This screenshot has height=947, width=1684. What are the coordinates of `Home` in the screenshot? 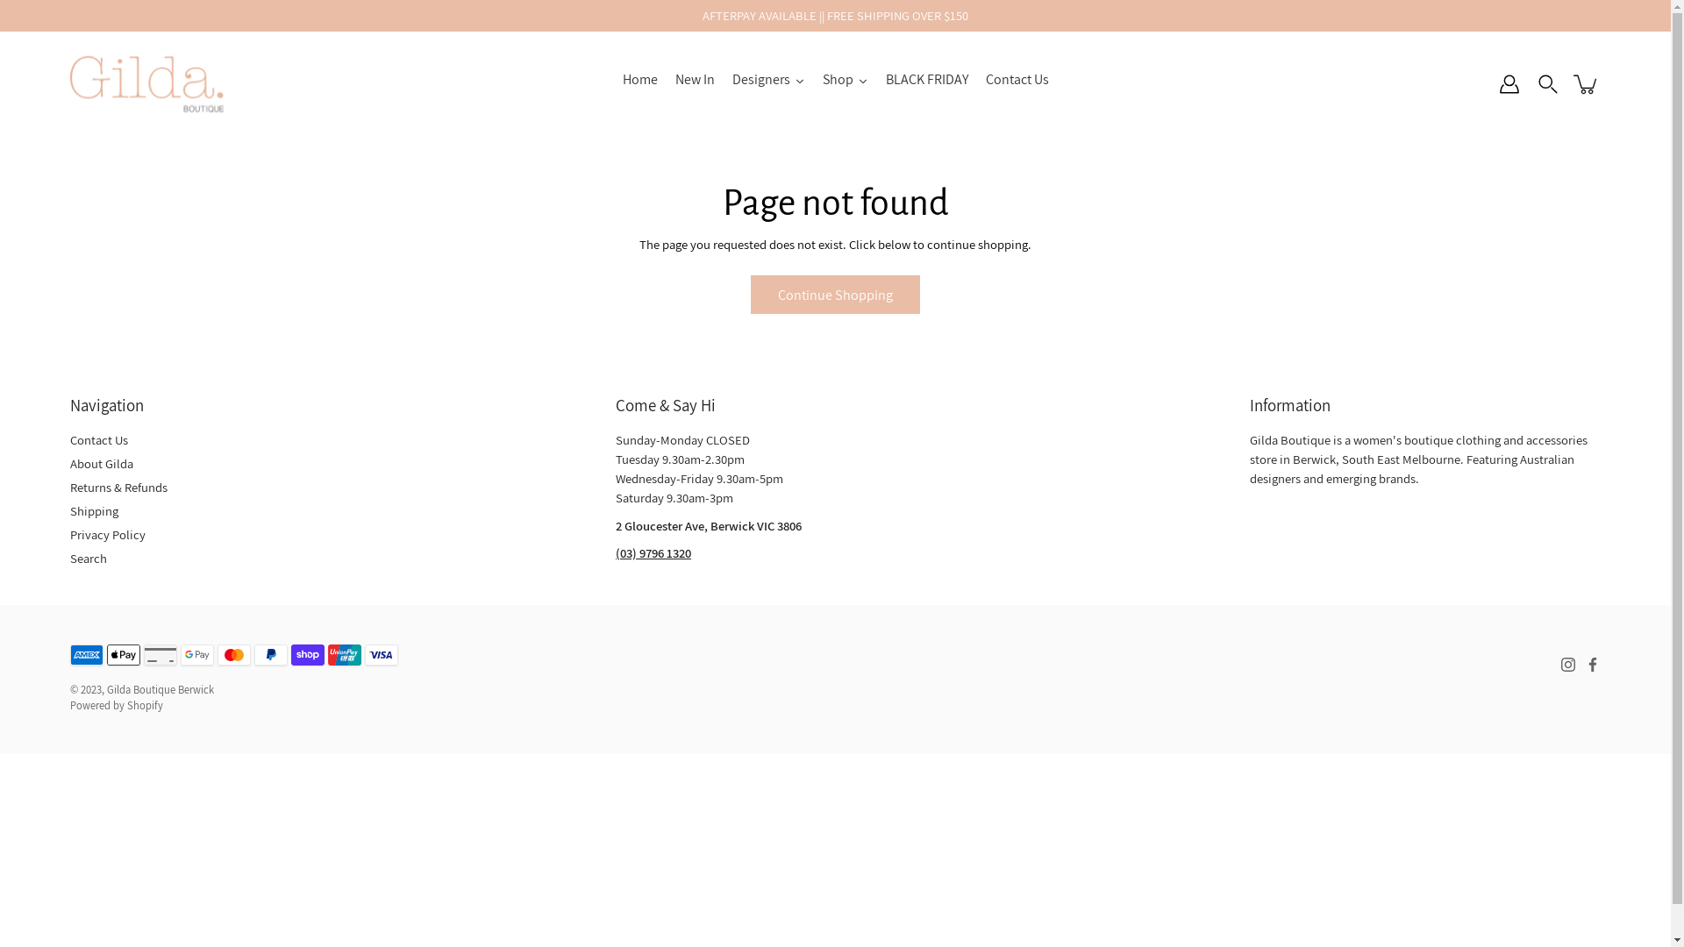 It's located at (640, 84).